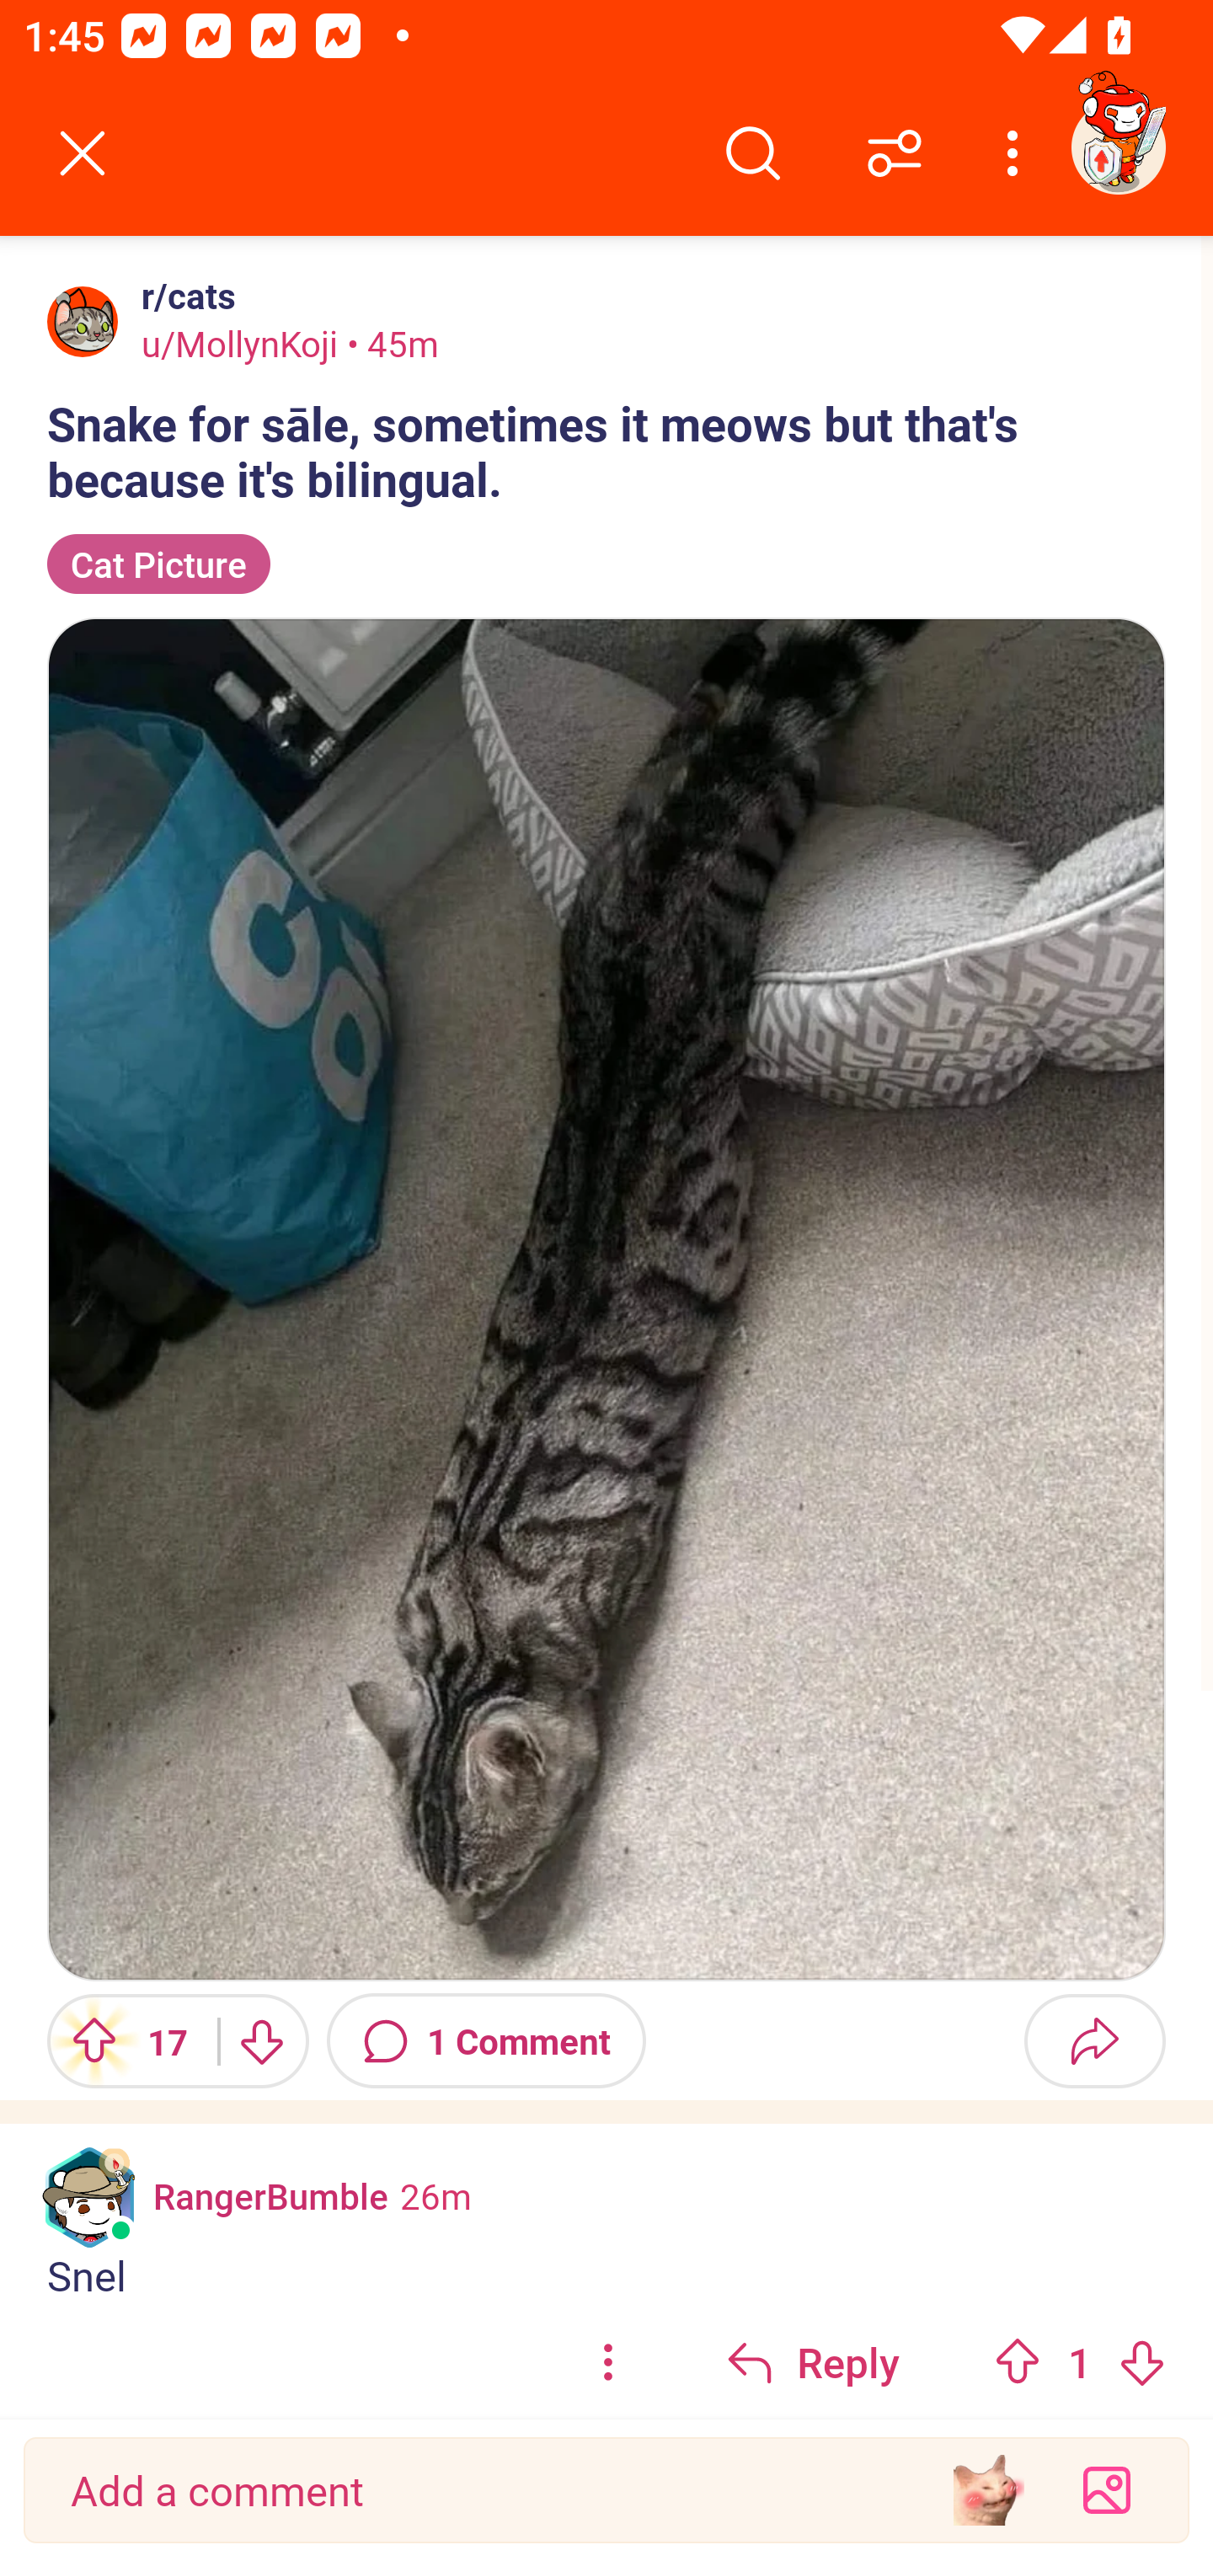 The image size is (1213, 2561). I want to click on 26m, so click(436, 2195).